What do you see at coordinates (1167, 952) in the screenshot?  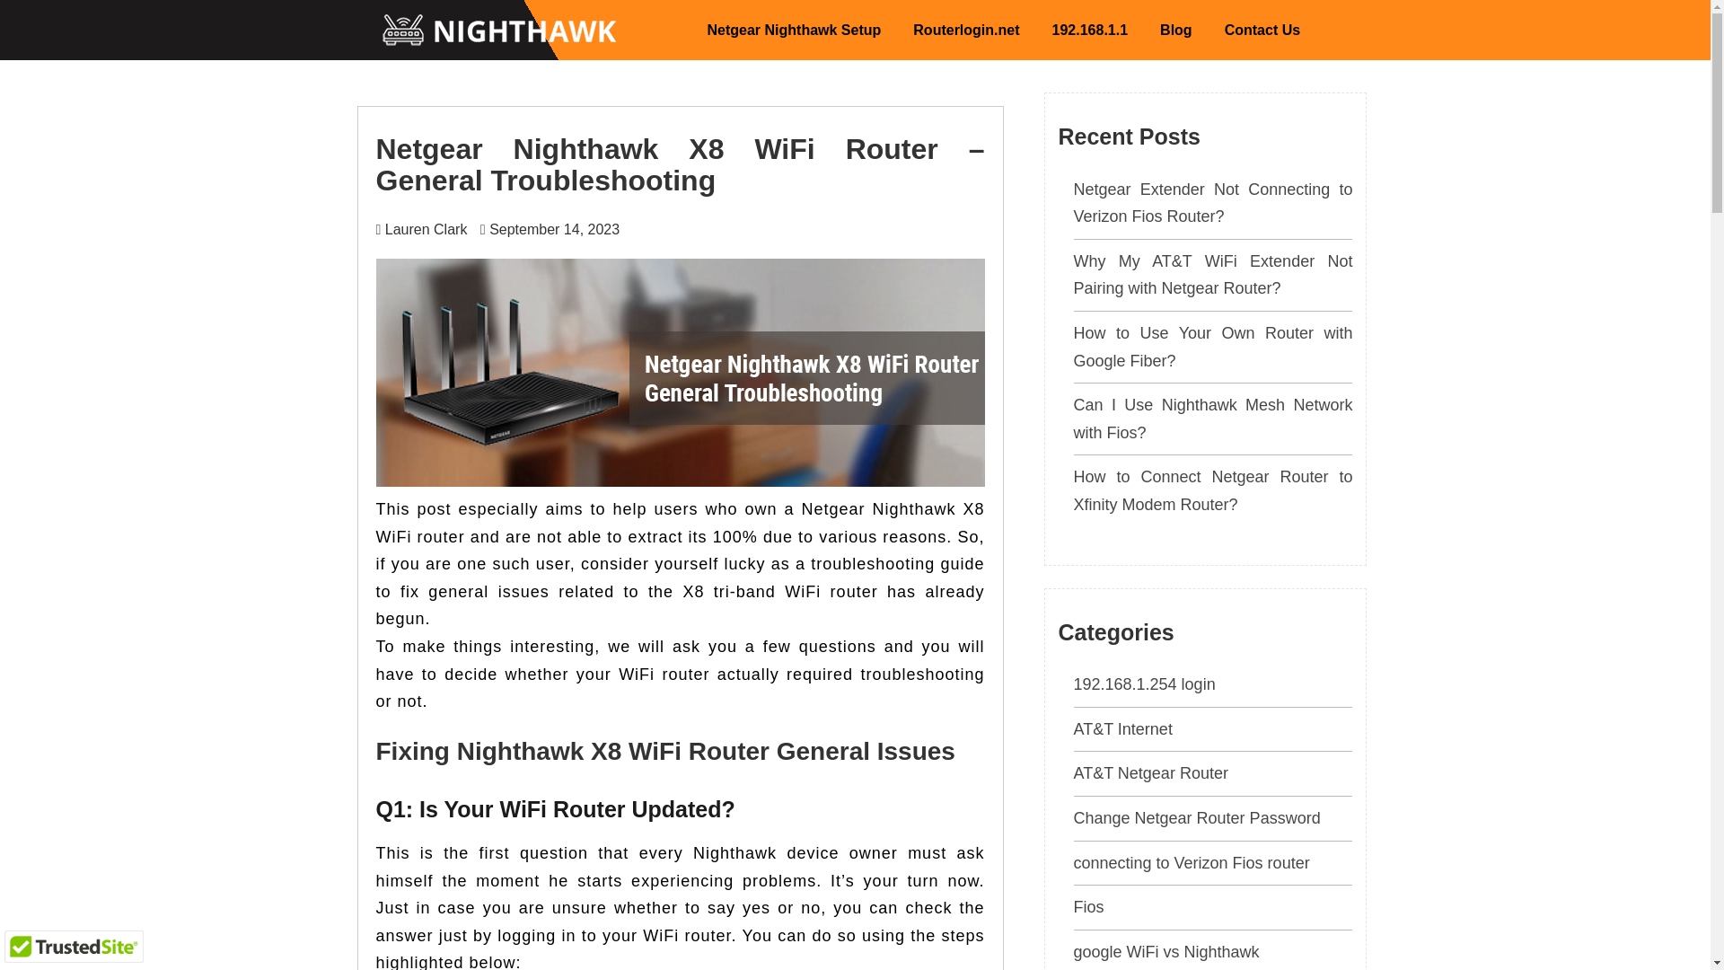 I see `google WiFi vs Nighthawk` at bounding box center [1167, 952].